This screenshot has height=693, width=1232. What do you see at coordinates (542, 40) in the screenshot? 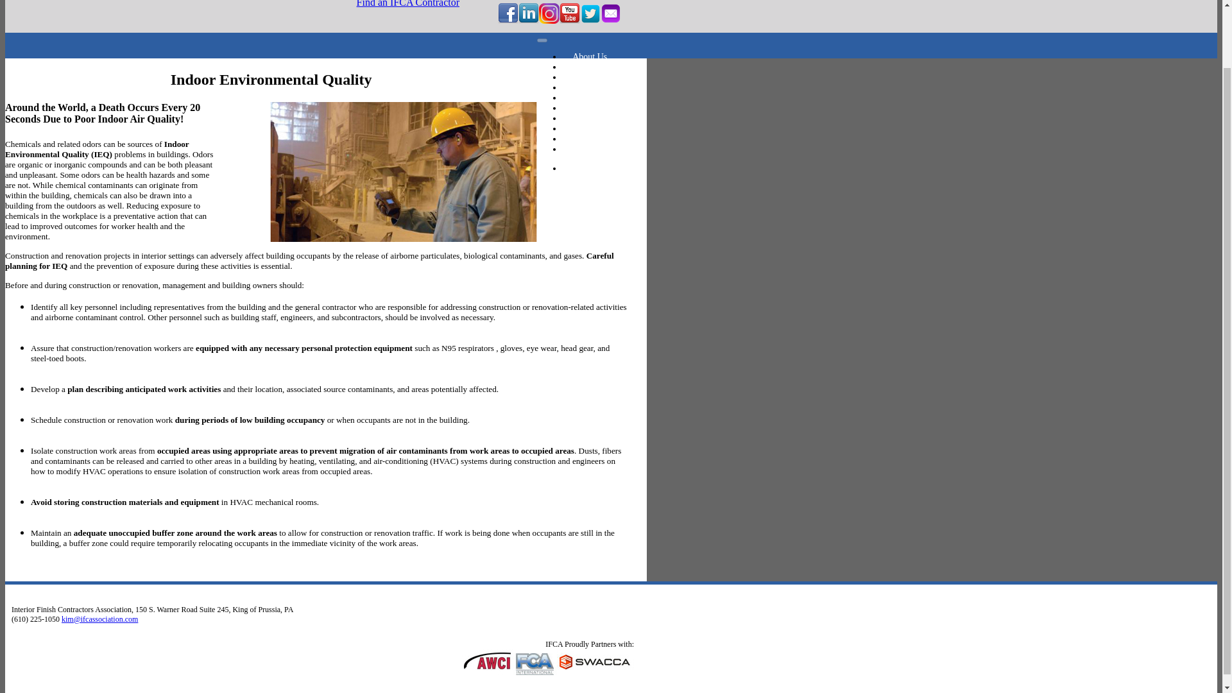
I see `Toggle navigation` at bounding box center [542, 40].